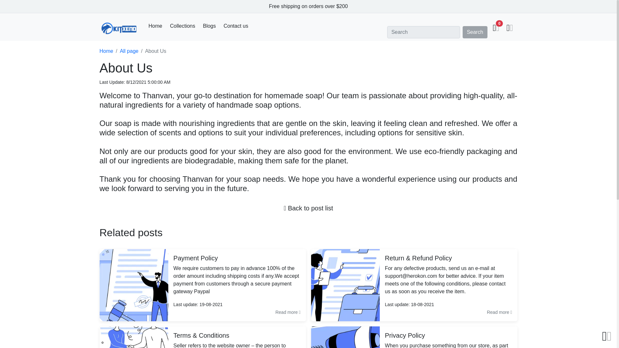 Image resolution: width=619 pixels, height=348 pixels. Describe the element at coordinates (106, 51) in the screenshot. I see `Home` at that location.